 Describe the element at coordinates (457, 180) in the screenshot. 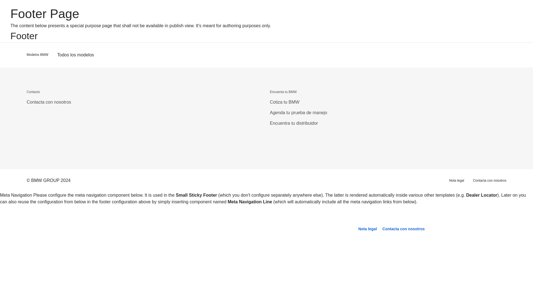

I see `Nota legal` at that location.